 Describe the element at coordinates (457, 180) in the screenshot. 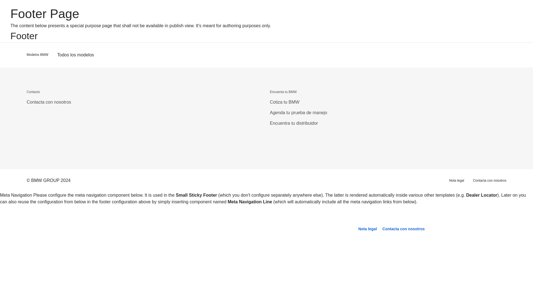

I see `Nota legal` at that location.